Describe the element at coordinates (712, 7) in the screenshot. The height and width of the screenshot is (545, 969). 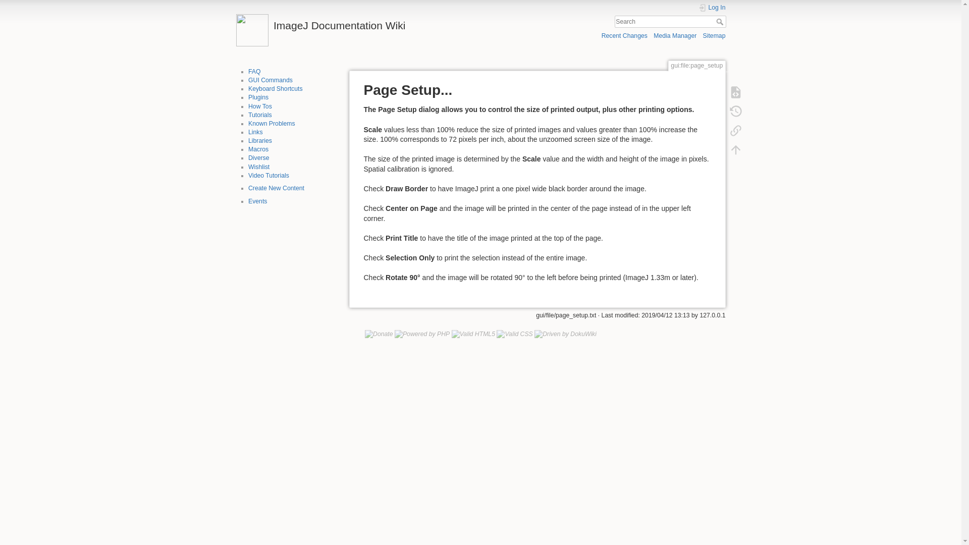
I see `Log In` at that location.